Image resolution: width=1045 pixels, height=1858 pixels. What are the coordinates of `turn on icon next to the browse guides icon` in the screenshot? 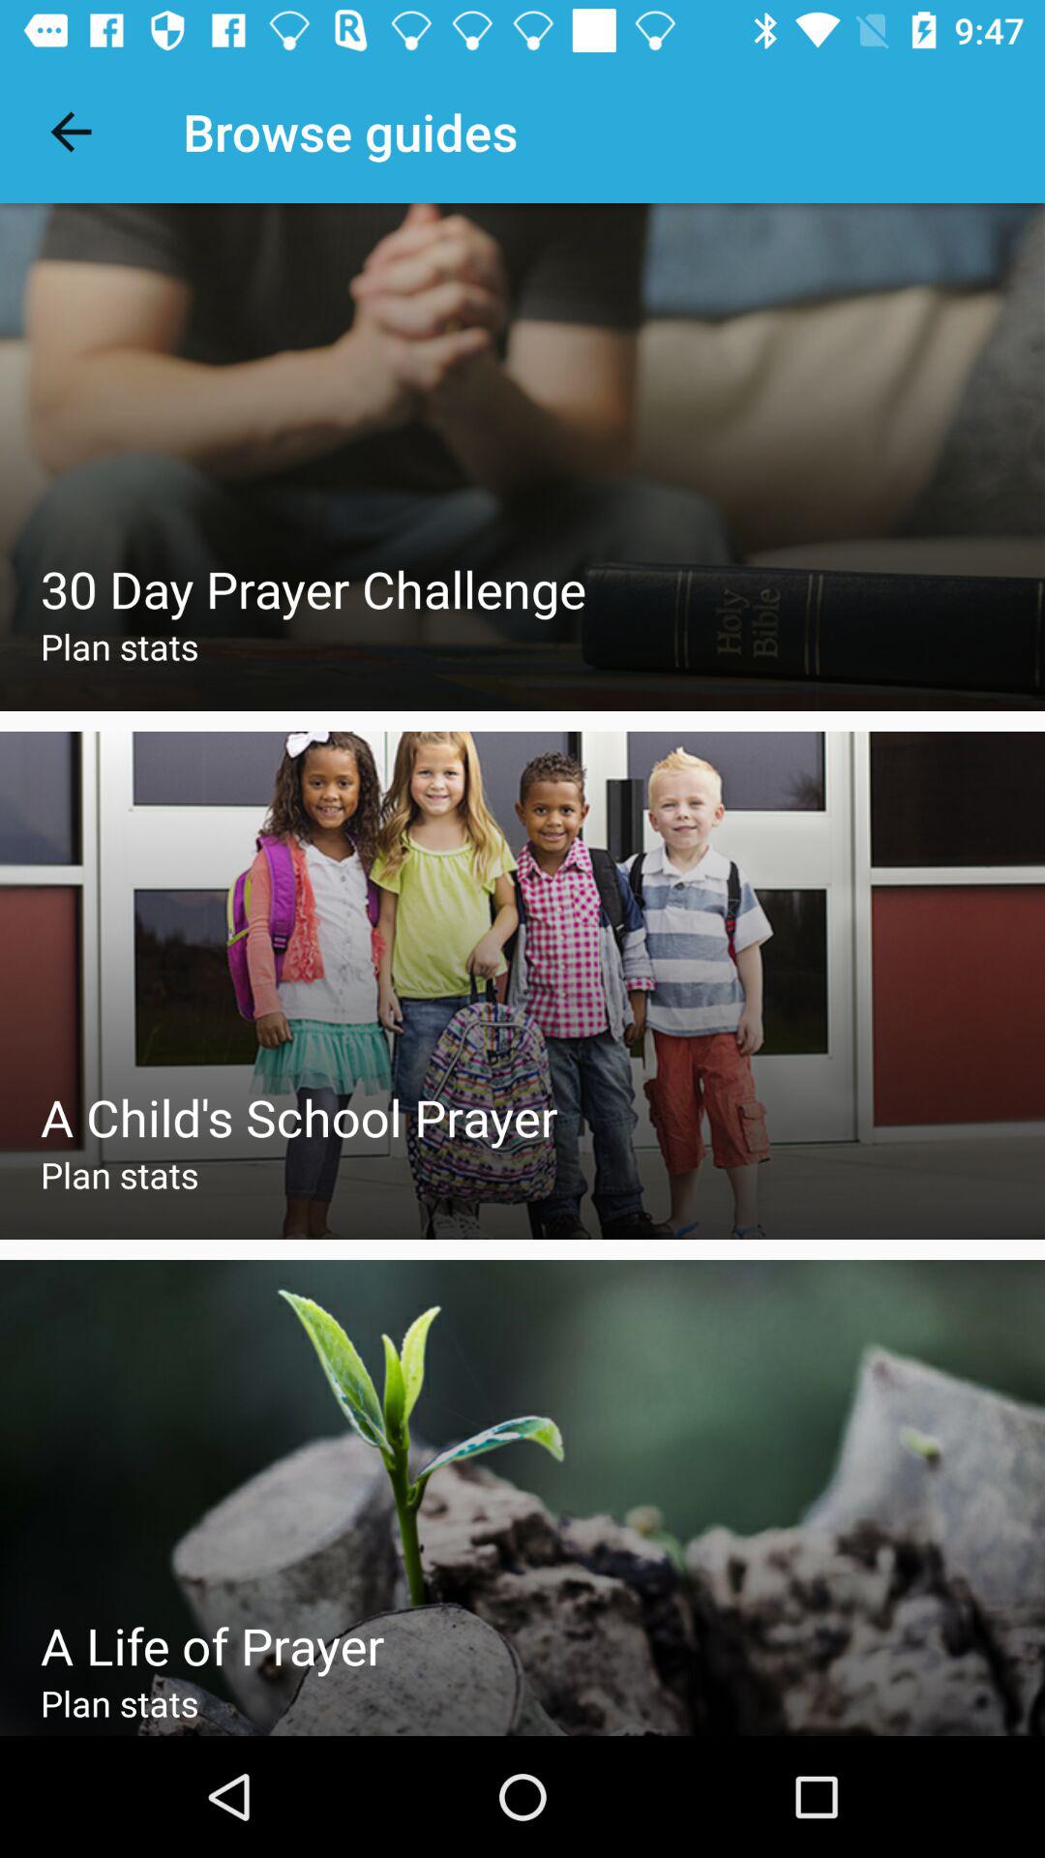 It's located at (71, 132).